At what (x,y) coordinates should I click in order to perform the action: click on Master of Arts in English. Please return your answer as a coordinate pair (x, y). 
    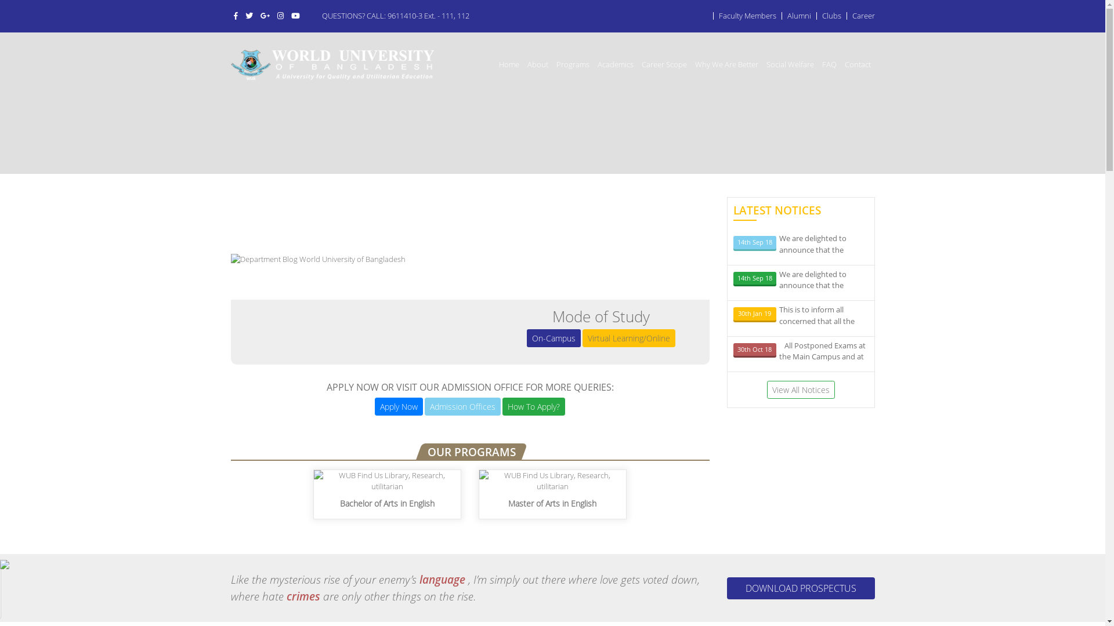
    Looking at the image, I should click on (552, 493).